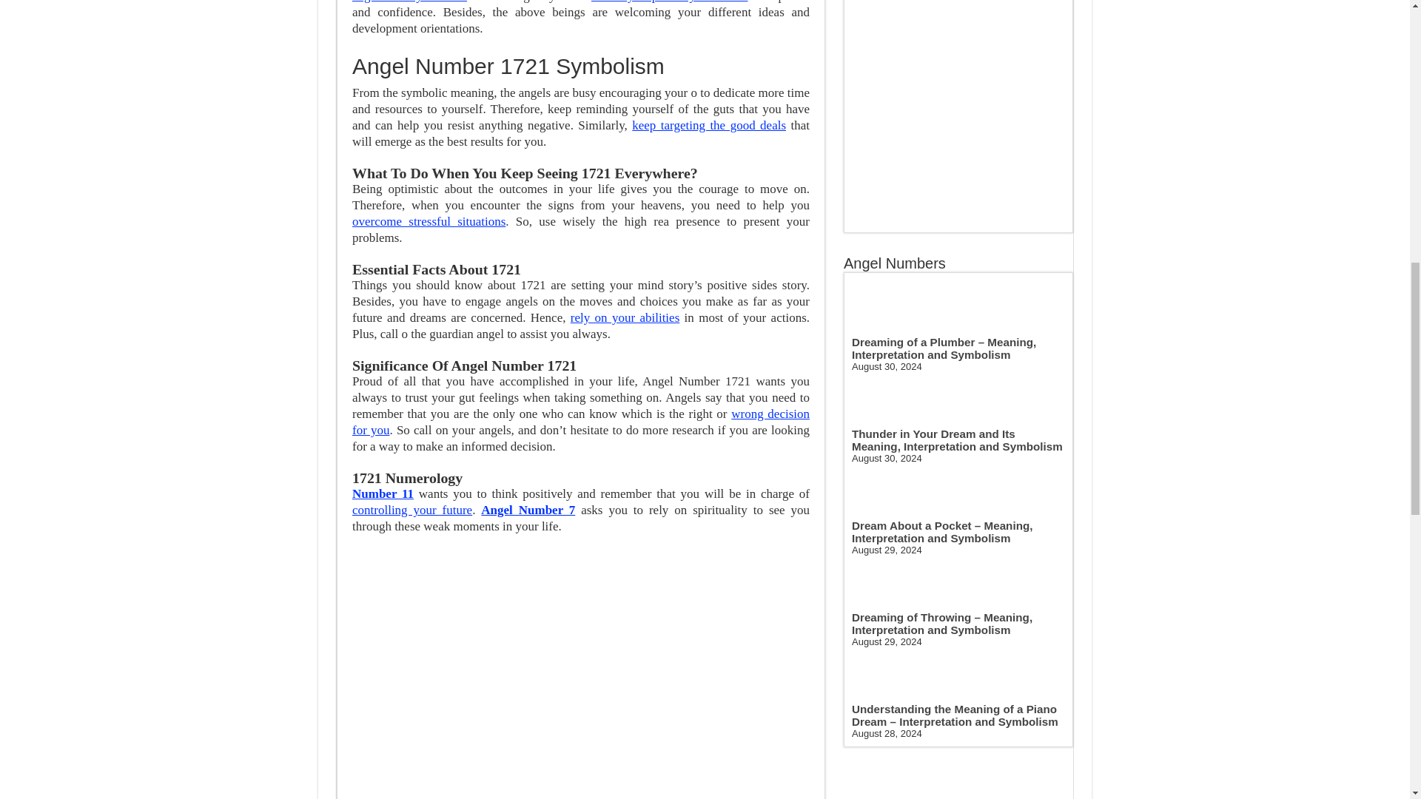 The height and width of the screenshot is (799, 1421). What do you see at coordinates (581, 422) in the screenshot?
I see `wrong decision for you` at bounding box center [581, 422].